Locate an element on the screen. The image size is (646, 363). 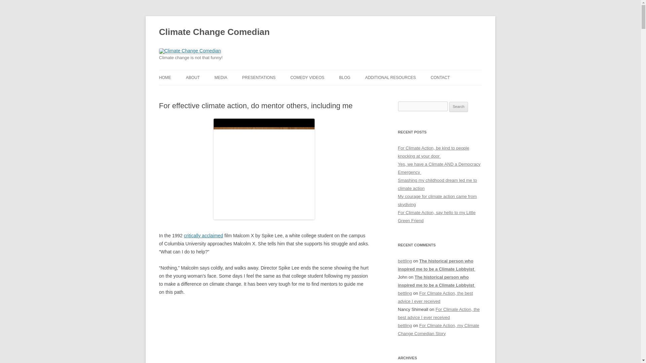
CLIMATE CHANGE ORGANIZATIONS is located at coordinates (398, 95).